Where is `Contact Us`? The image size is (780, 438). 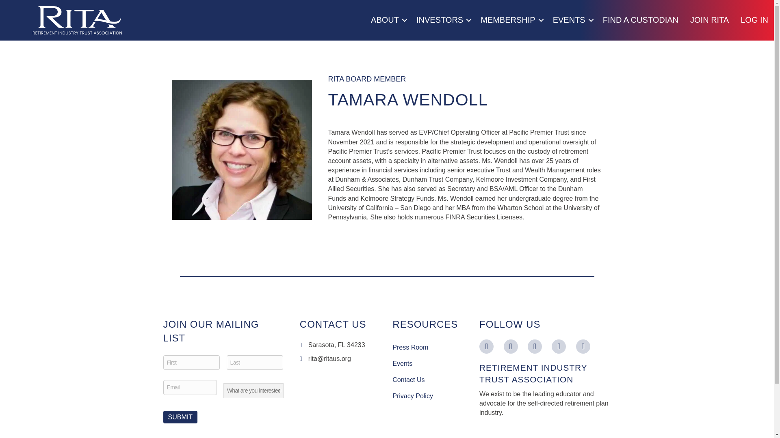
Contact Us is located at coordinates (427, 380).